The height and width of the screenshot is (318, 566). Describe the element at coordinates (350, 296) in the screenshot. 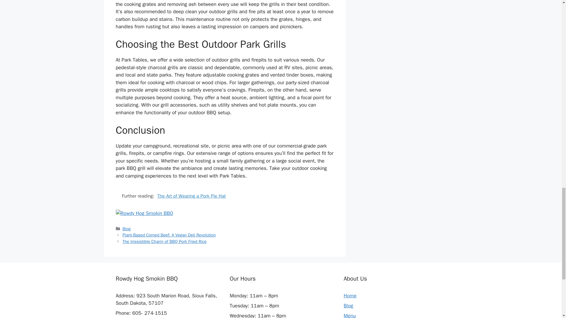

I see `Home` at that location.